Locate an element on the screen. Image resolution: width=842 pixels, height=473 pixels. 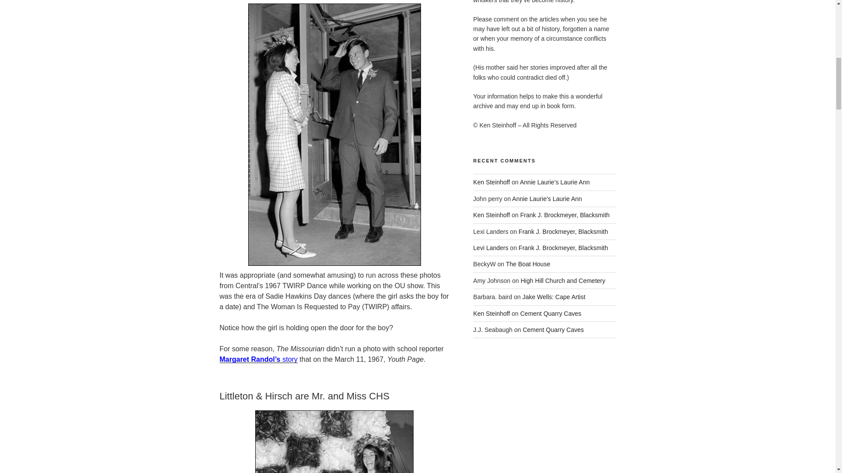
Frank J. Brockmeyer, Blacksmith is located at coordinates (563, 248).